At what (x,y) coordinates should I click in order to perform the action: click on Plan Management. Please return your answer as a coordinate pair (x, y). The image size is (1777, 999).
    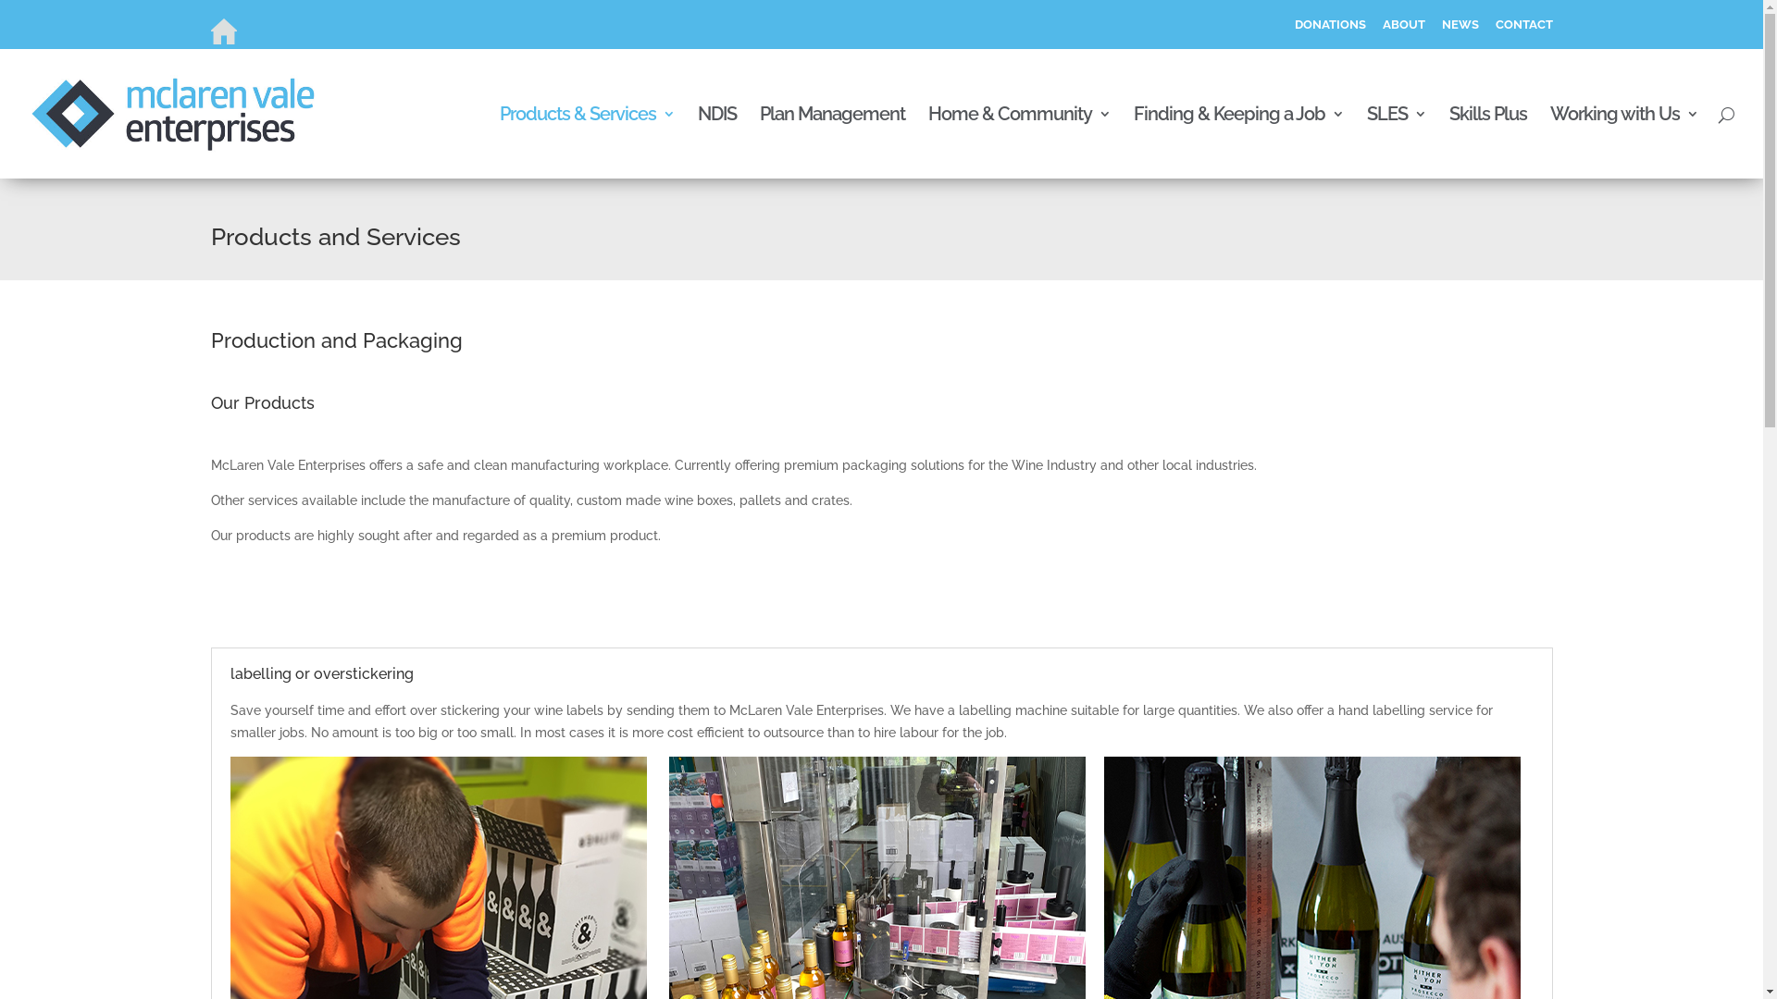
    Looking at the image, I should click on (833, 142).